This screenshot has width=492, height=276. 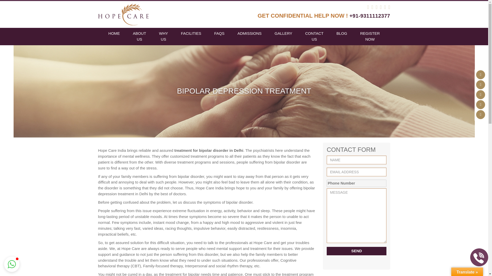 What do you see at coordinates (163, 37) in the screenshot?
I see `WHY US` at bounding box center [163, 37].